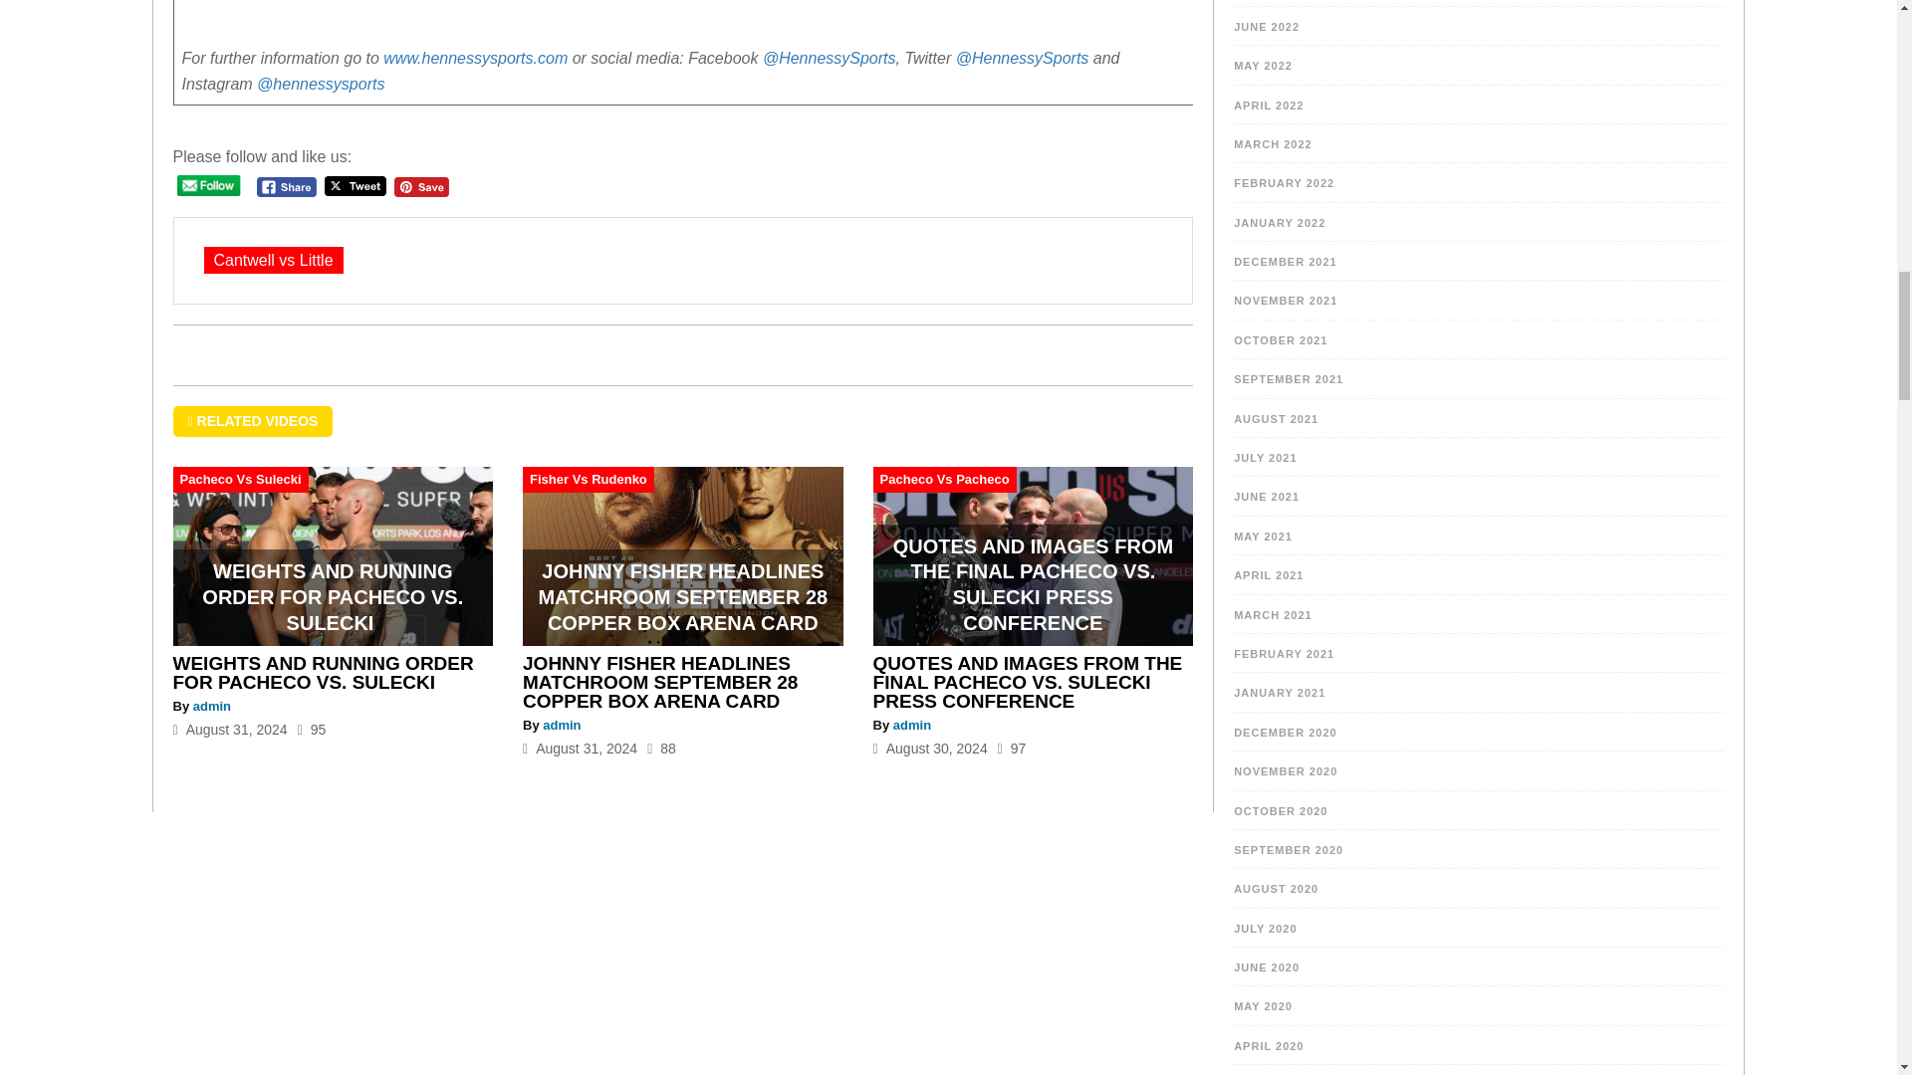 The image size is (1912, 1075). Describe the element at coordinates (912, 725) in the screenshot. I see `admin` at that location.